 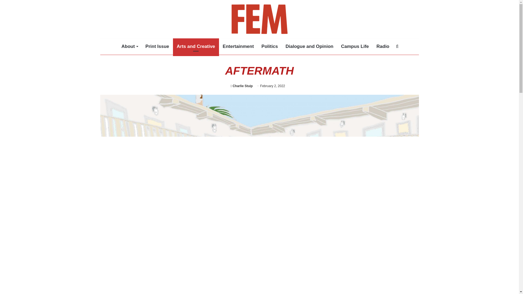 What do you see at coordinates (355, 46) in the screenshot?
I see `Campus Life` at bounding box center [355, 46].